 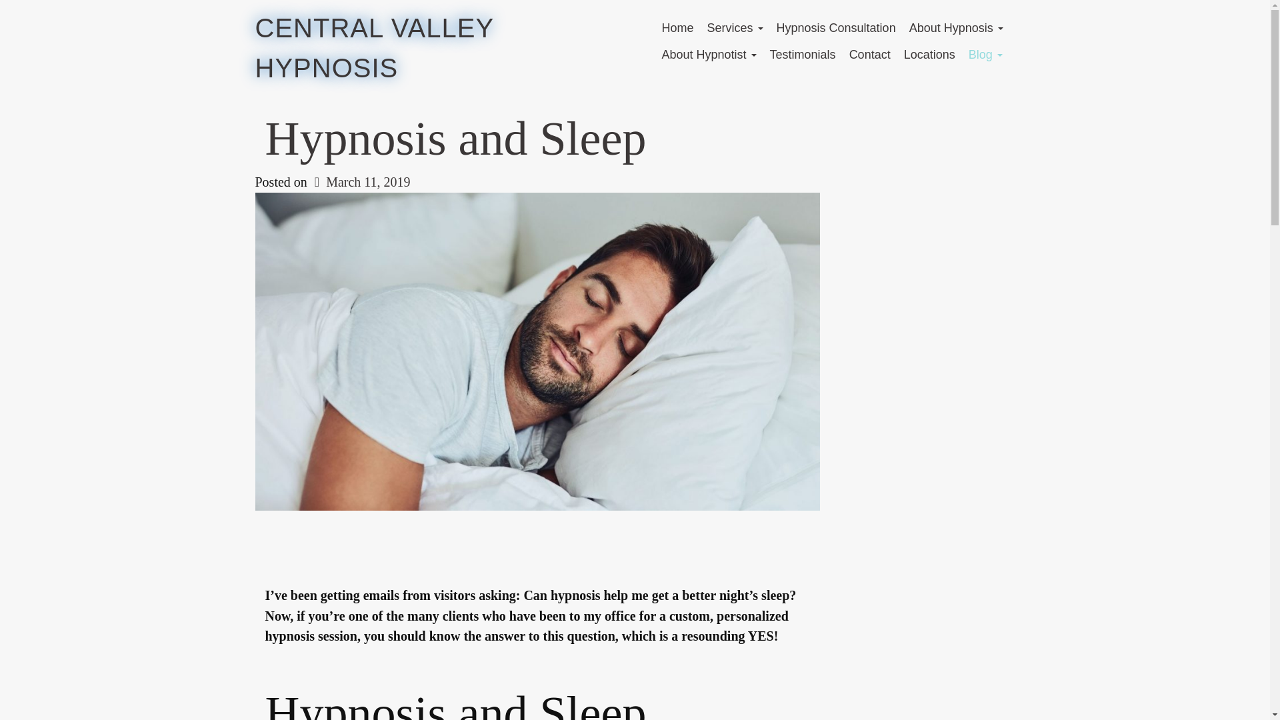 What do you see at coordinates (735, 27) in the screenshot?
I see `Services` at bounding box center [735, 27].